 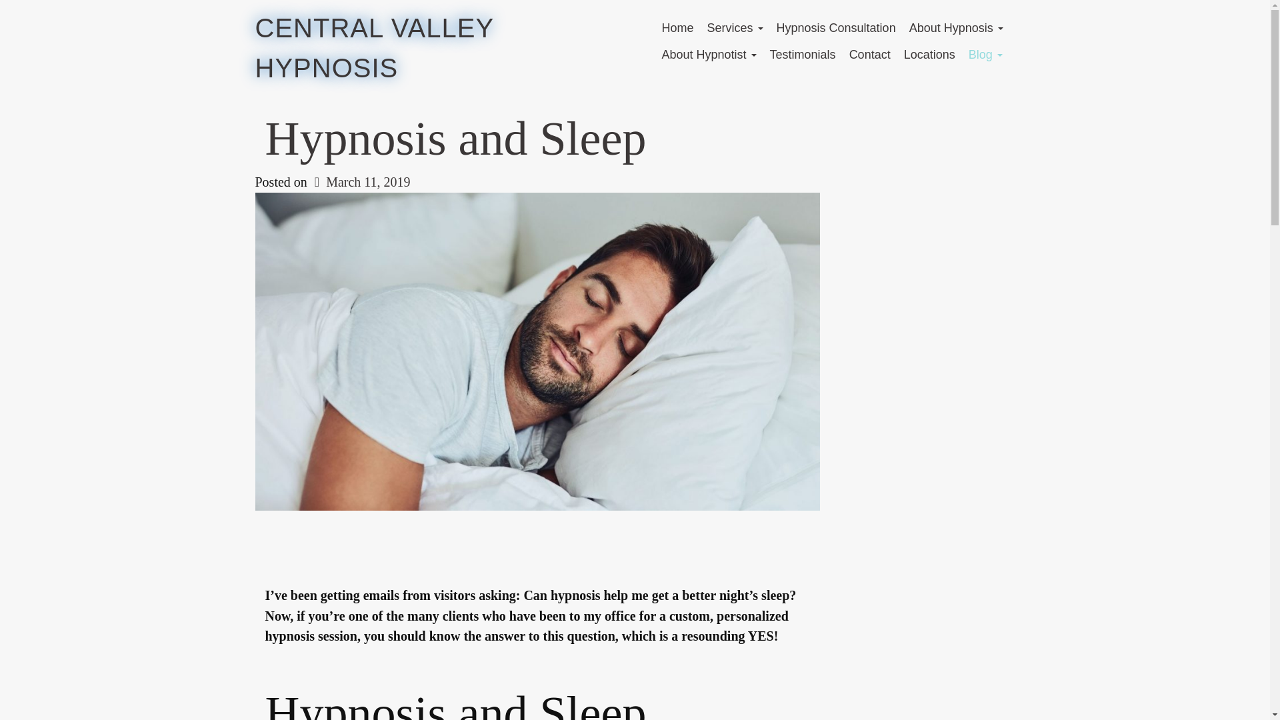 What do you see at coordinates (735, 27) in the screenshot?
I see `Services` at bounding box center [735, 27].